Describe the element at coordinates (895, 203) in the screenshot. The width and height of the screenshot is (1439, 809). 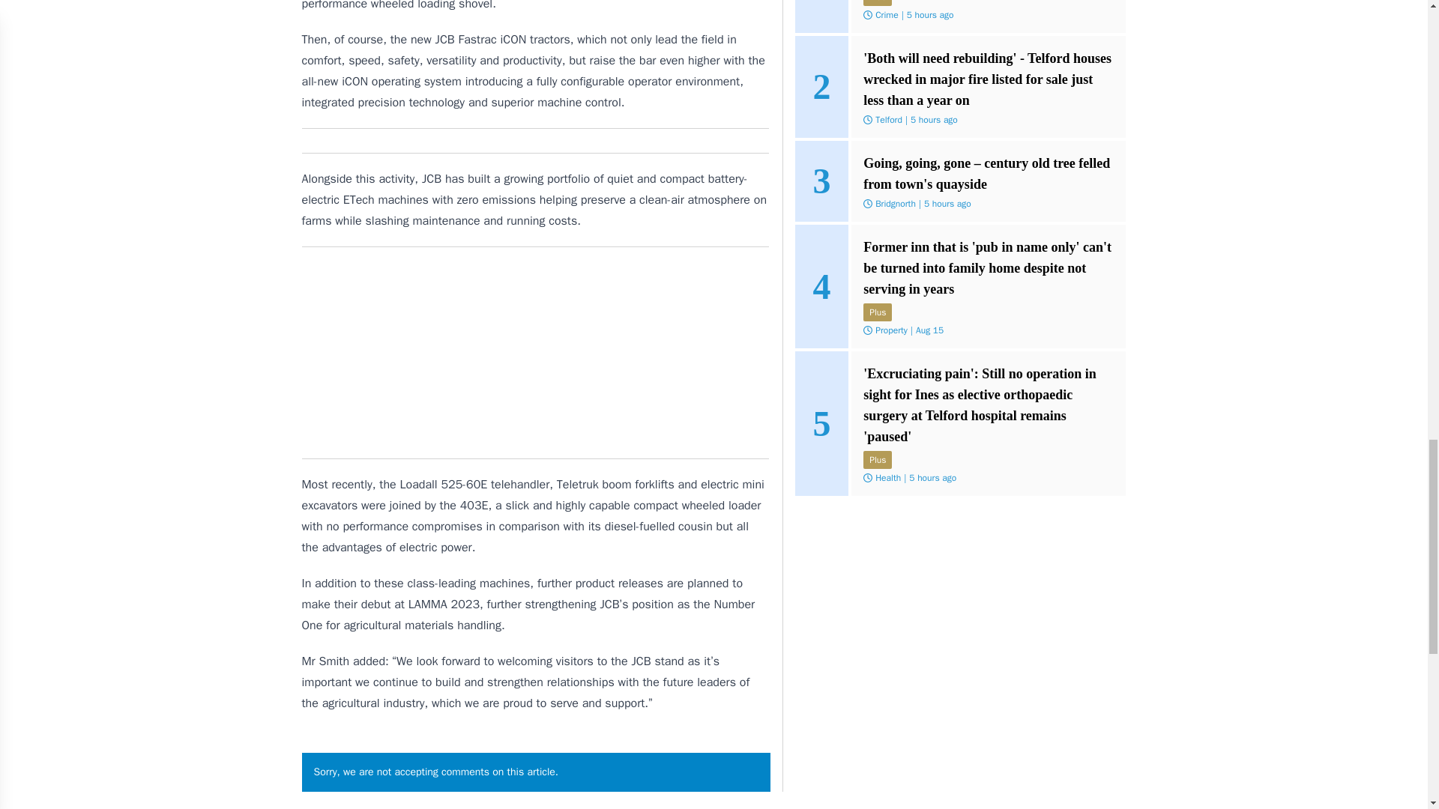
I see `Bridgnorth` at that location.